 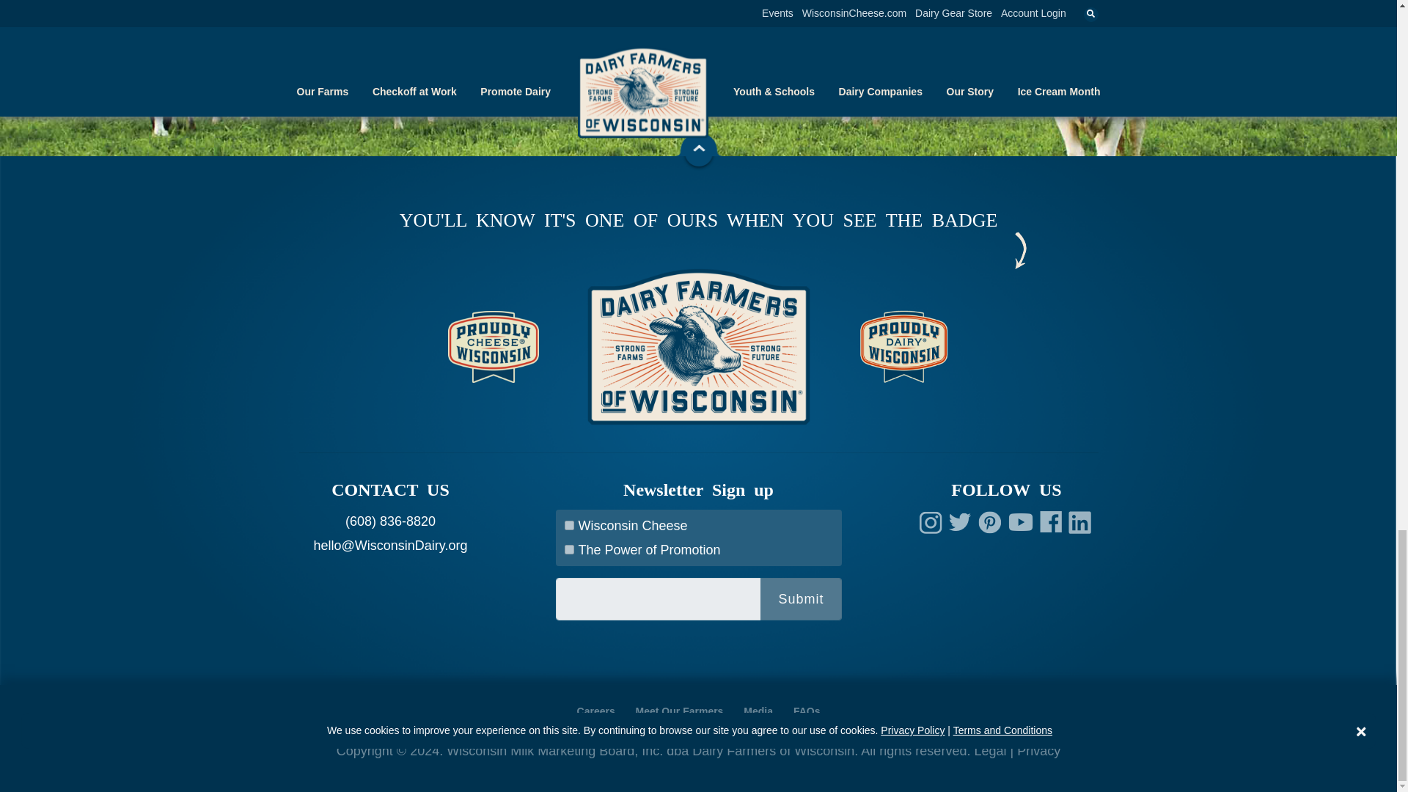 I want to click on 1332480461, so click(x=569, y=550).